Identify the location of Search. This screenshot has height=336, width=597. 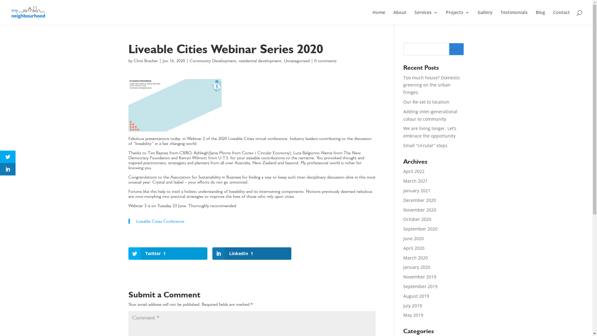
(456, 49).